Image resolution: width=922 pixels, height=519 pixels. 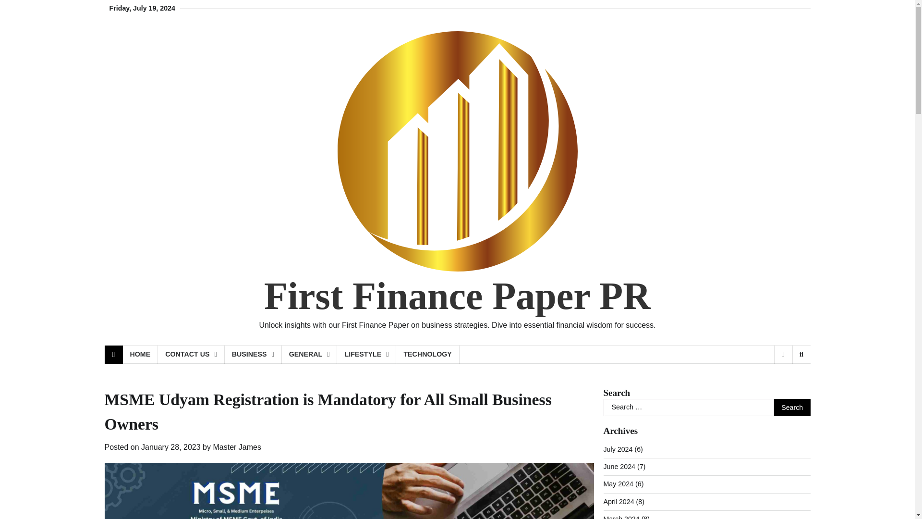 What do you see at coordinates (801, 355) in the screenshot?
I see `Search` at bounding box center [801, 355].